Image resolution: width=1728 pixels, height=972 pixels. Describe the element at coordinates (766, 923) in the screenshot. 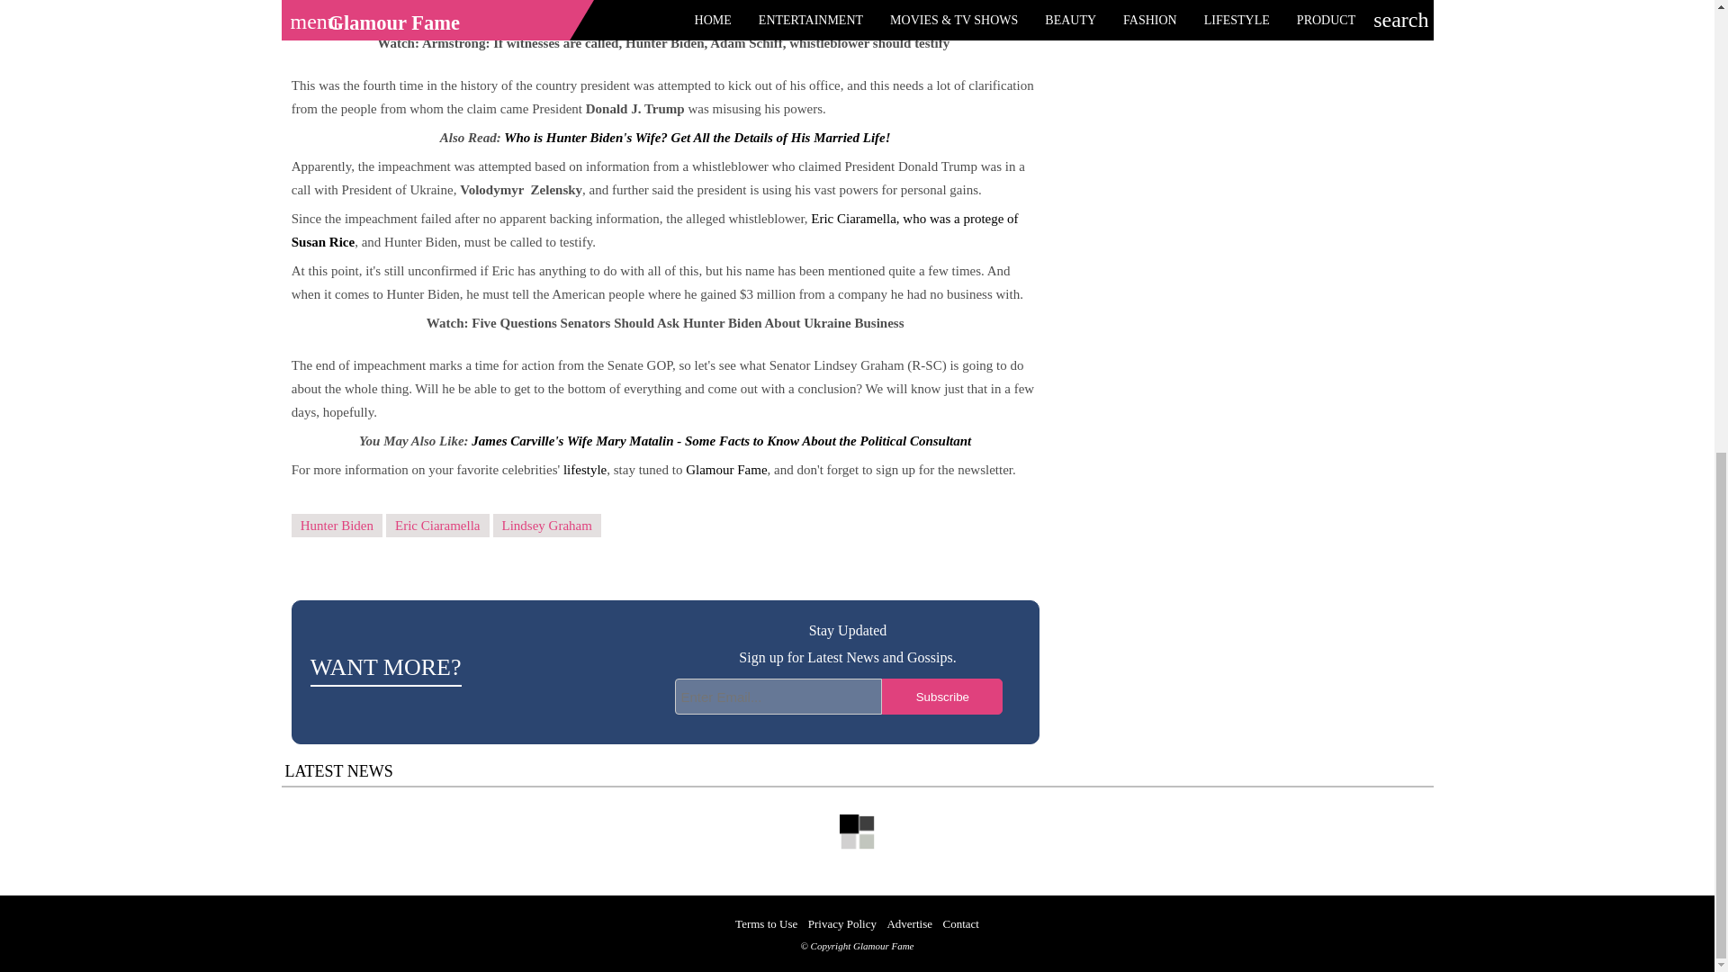

I see `Terms to Use` at that location.